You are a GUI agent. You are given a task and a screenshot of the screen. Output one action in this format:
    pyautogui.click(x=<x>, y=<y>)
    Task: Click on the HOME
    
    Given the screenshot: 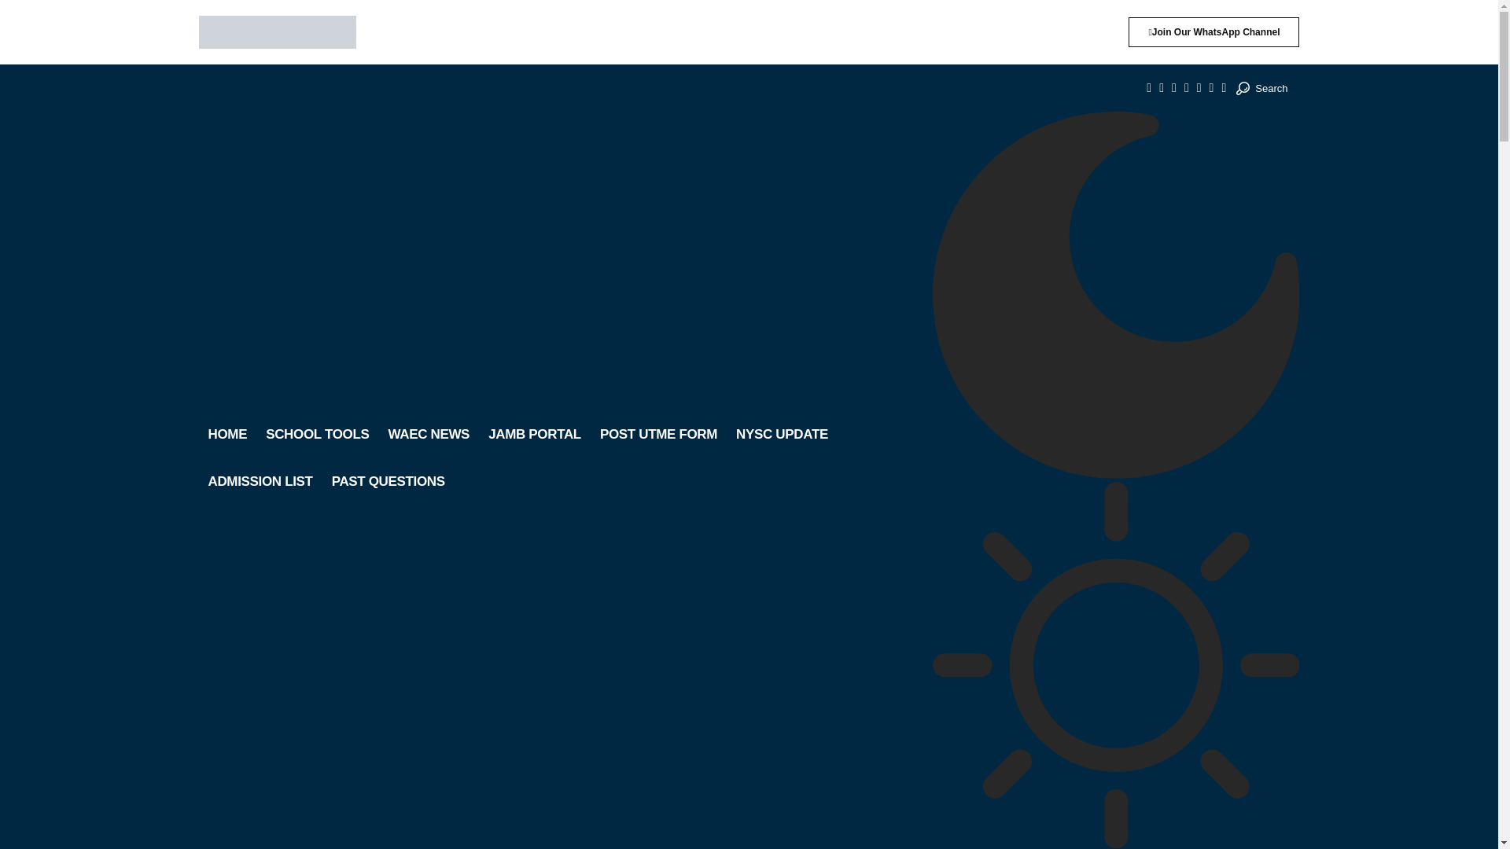 What is the action you would take?
    pyautogui.click(x=226, y=434)
    